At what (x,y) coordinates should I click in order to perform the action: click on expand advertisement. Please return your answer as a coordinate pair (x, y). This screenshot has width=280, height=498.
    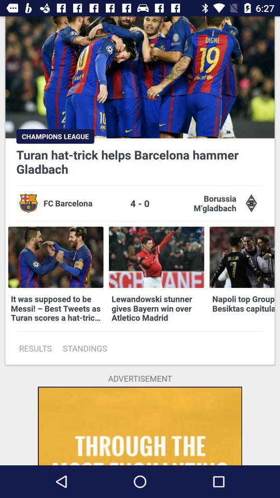
    Looking at the image, I should click on (140, 426).